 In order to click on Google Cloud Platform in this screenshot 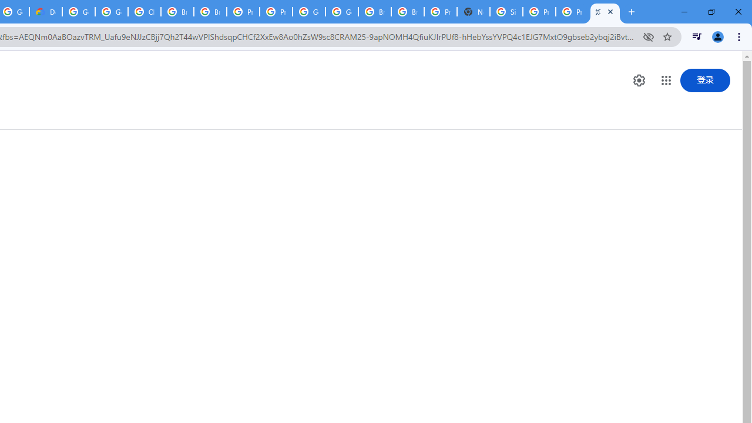, I will do `click(309, 12)`.